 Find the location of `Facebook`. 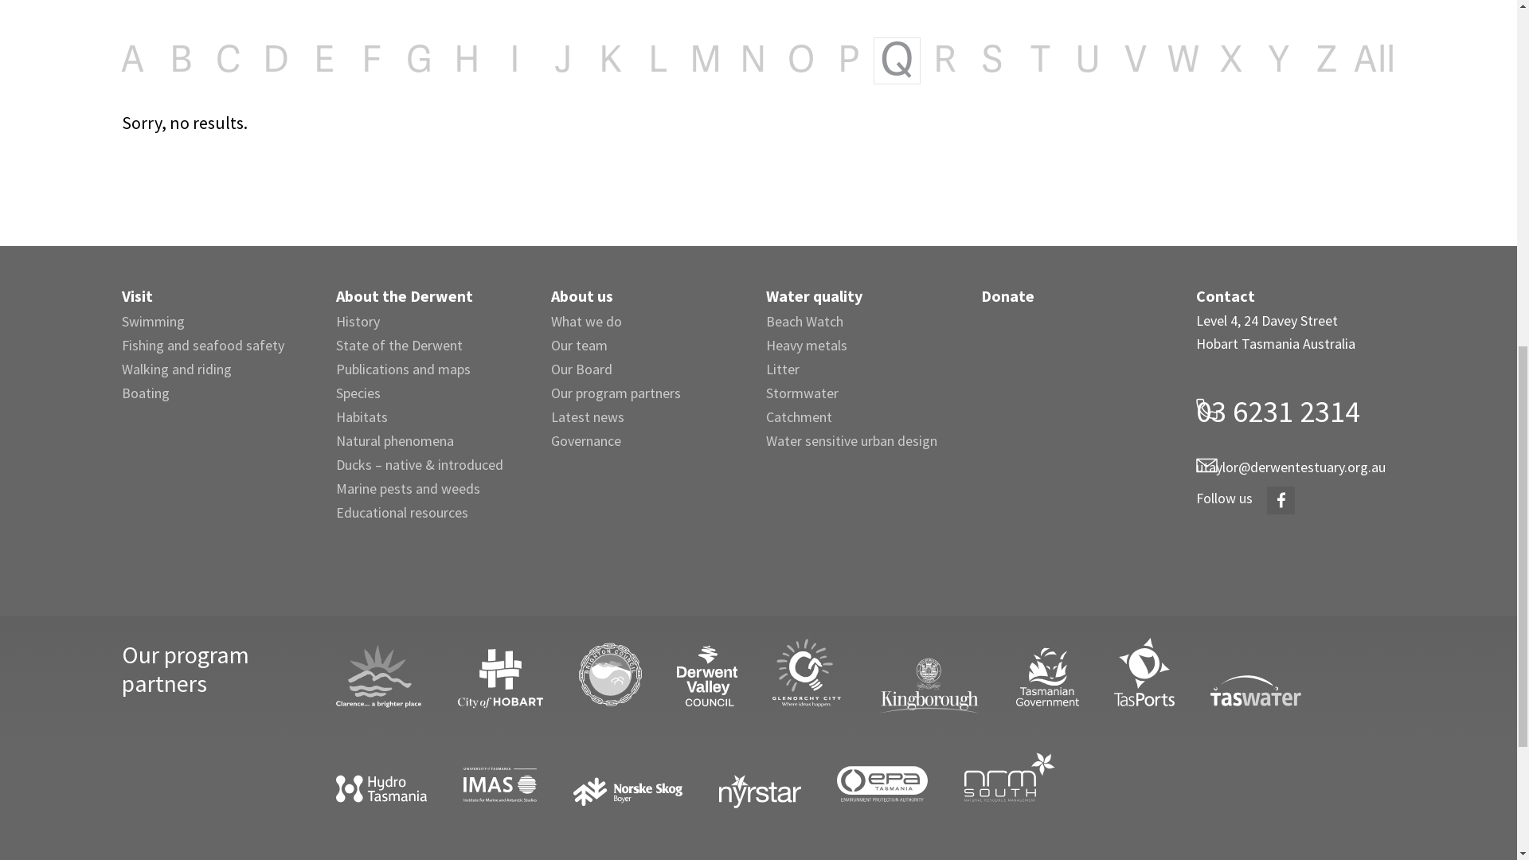

Facebook is located at coordinates (1500, 84).